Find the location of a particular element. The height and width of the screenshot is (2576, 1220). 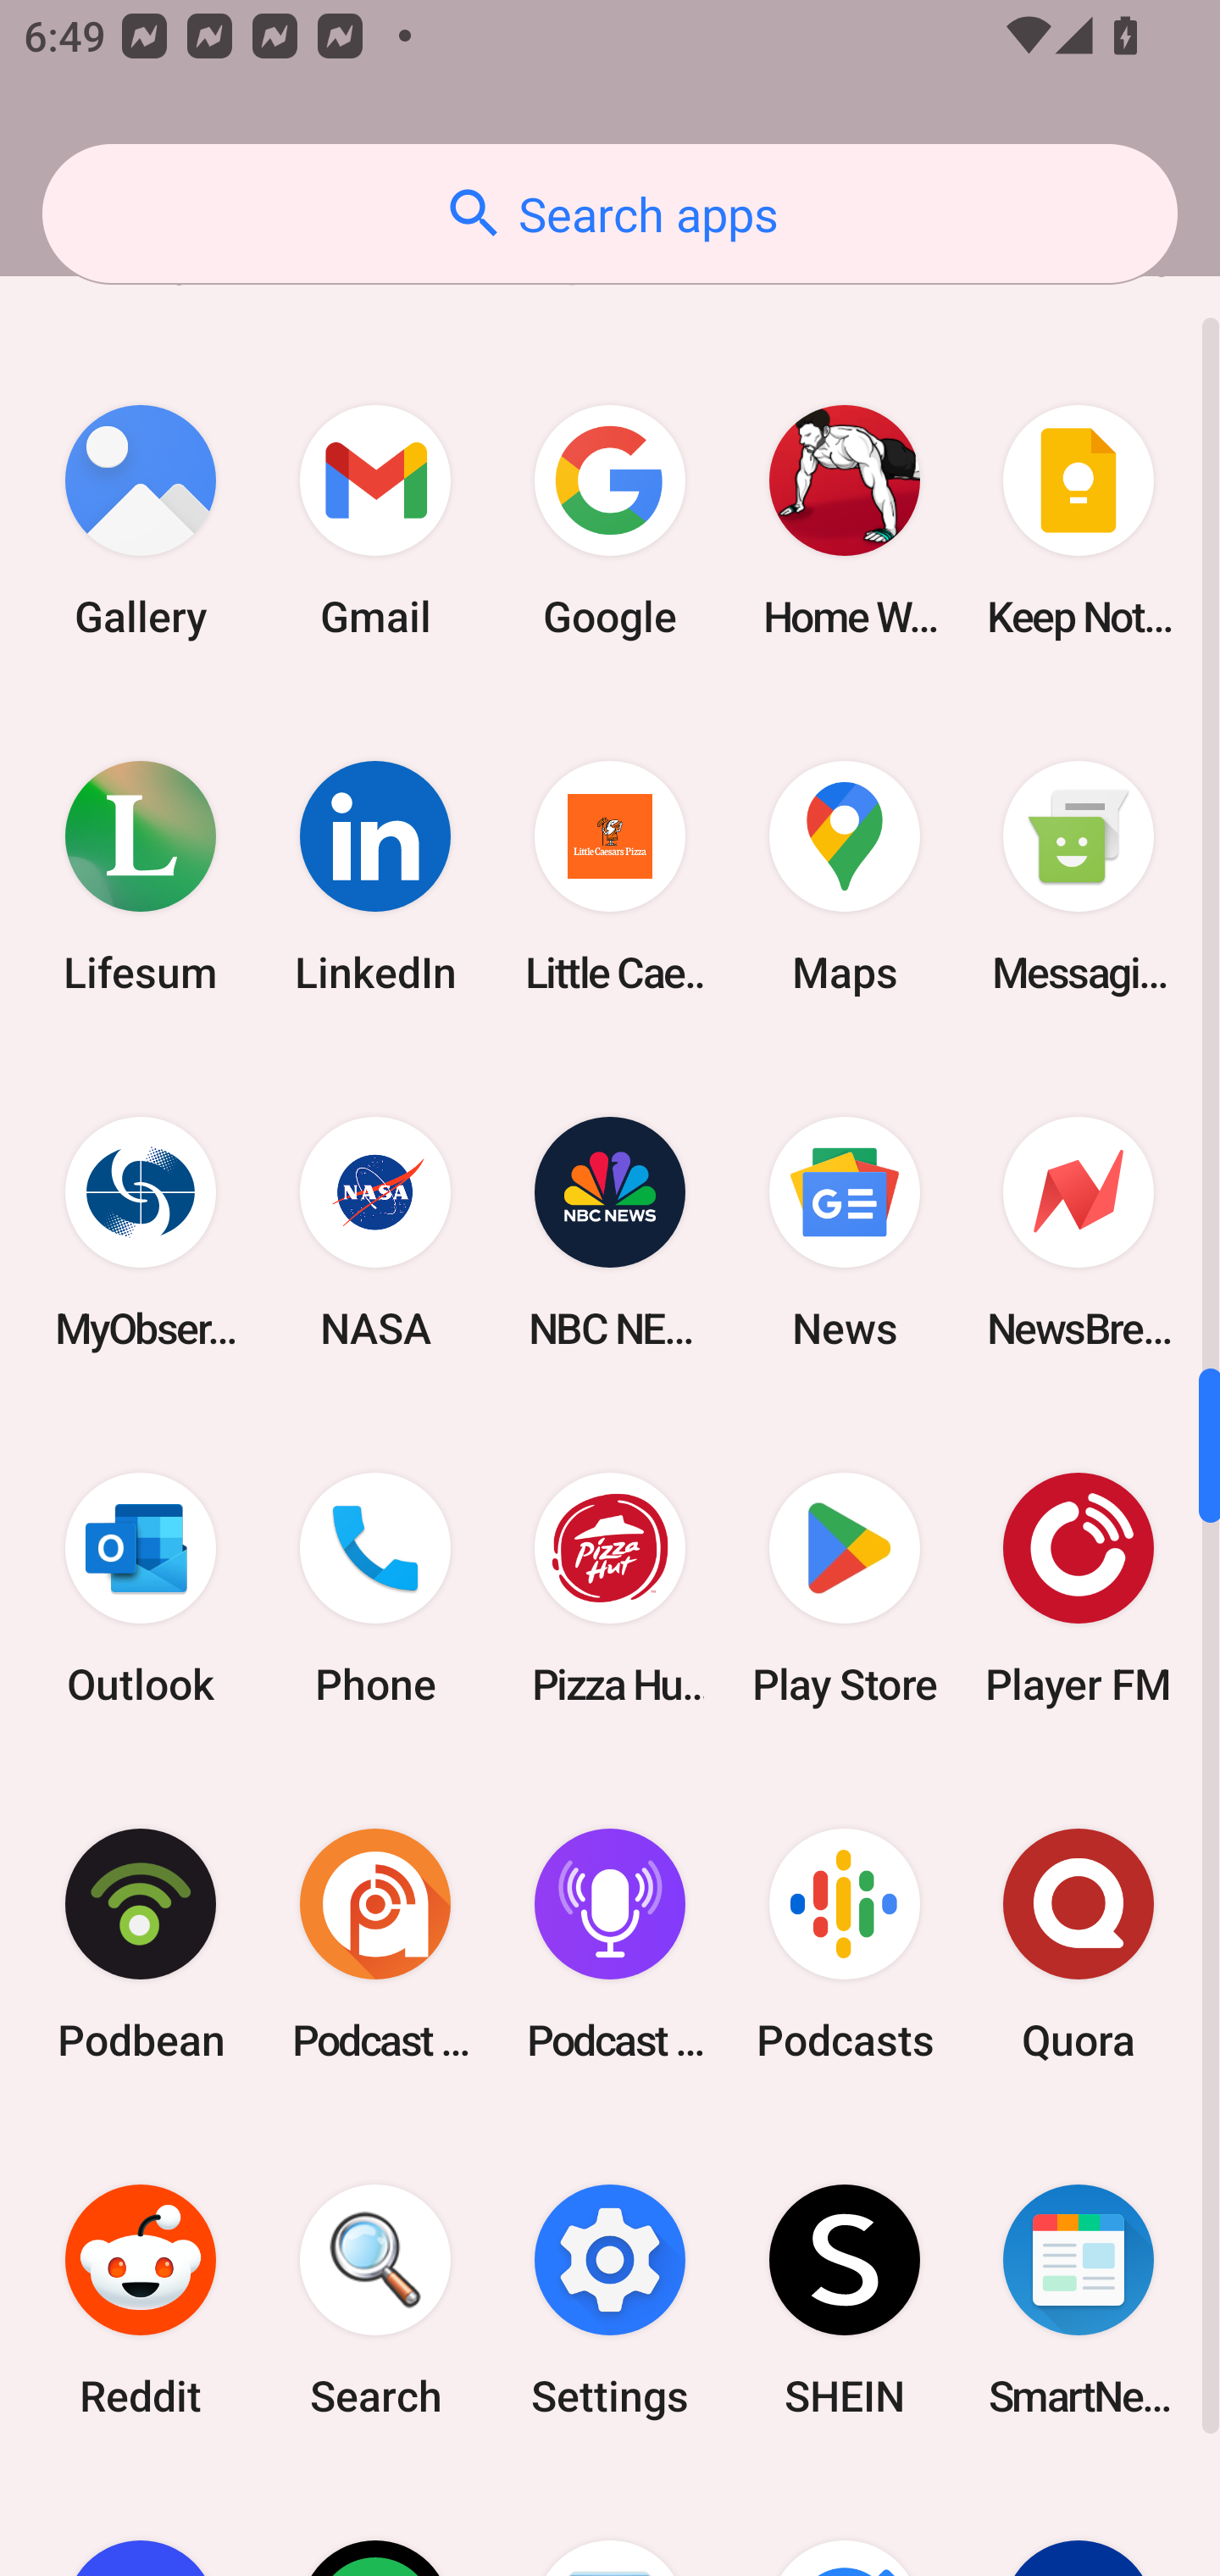

  Search apps is located at coordinates (610, 214).